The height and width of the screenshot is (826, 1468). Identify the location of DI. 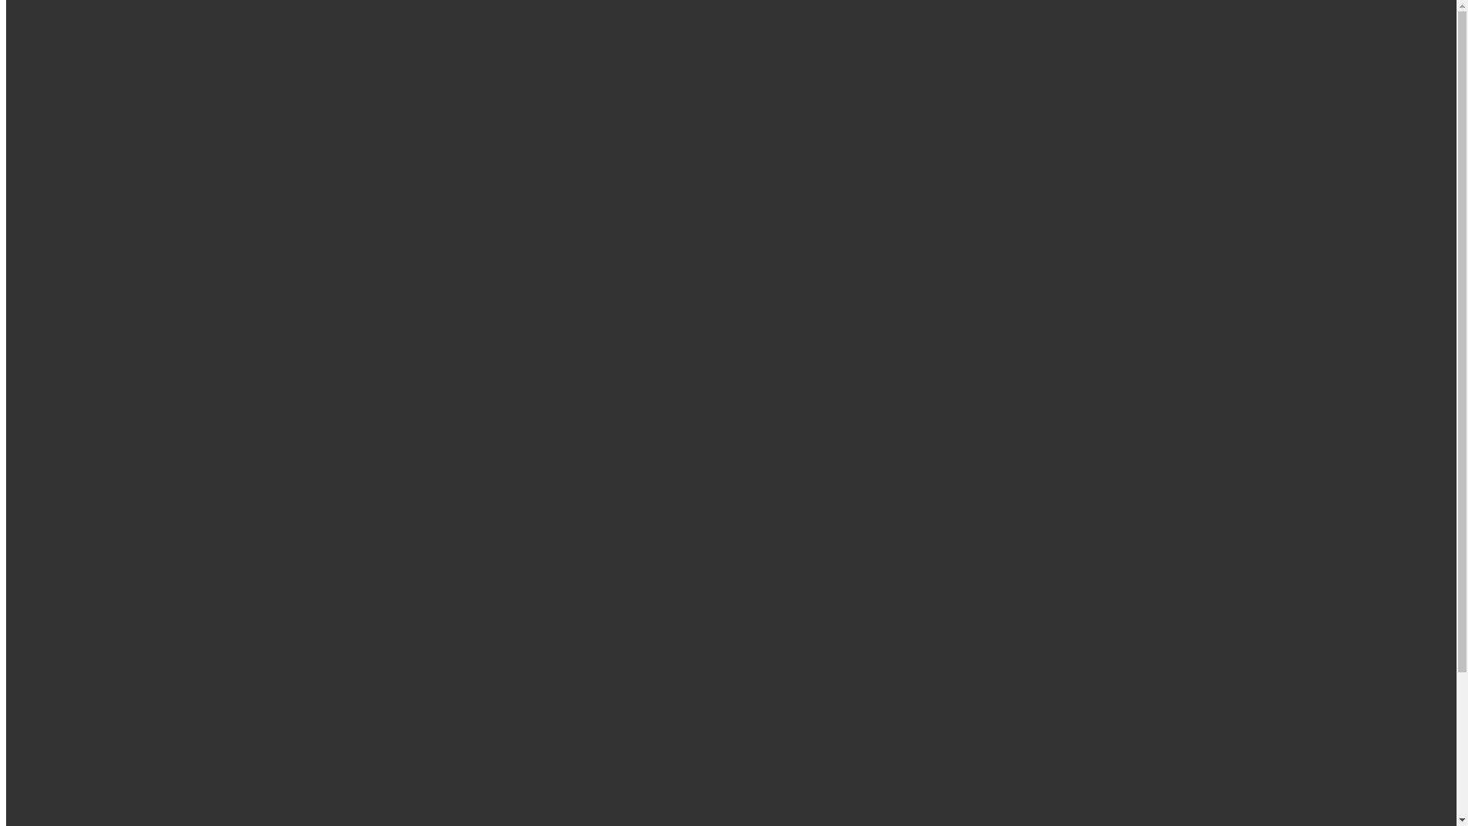
(43, 641).